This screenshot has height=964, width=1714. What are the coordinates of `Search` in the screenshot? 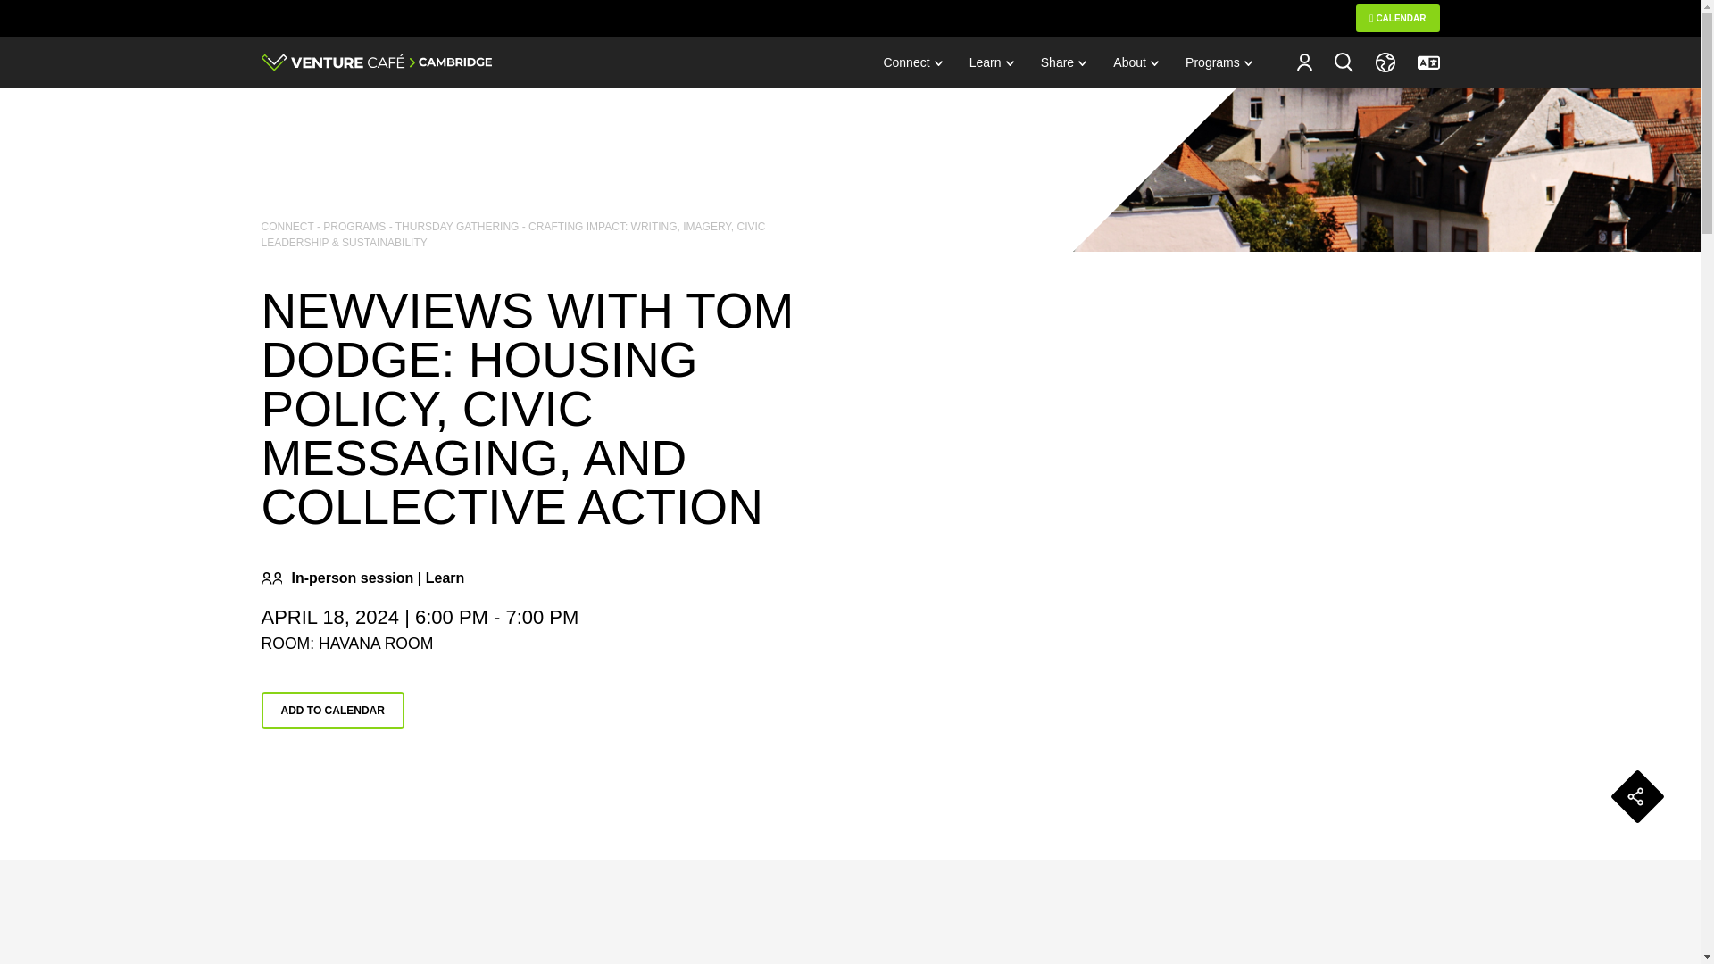 It's located at (1343, 62).